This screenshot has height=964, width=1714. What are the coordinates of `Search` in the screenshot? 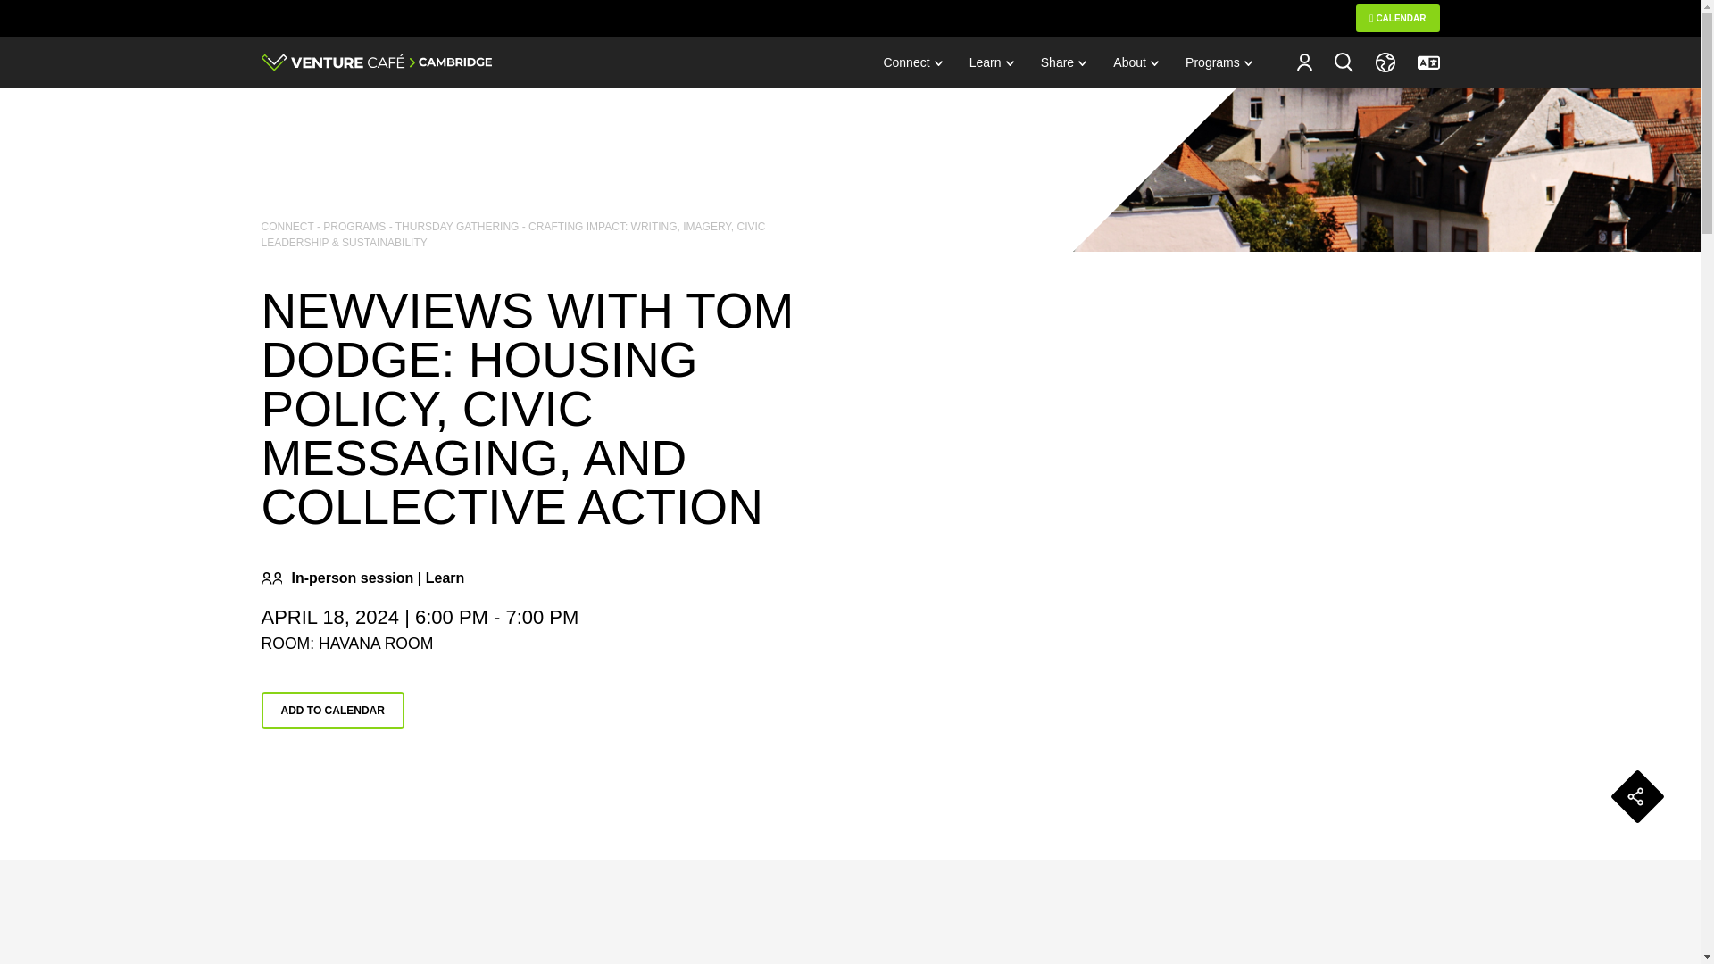 It's located at (1343, 62).